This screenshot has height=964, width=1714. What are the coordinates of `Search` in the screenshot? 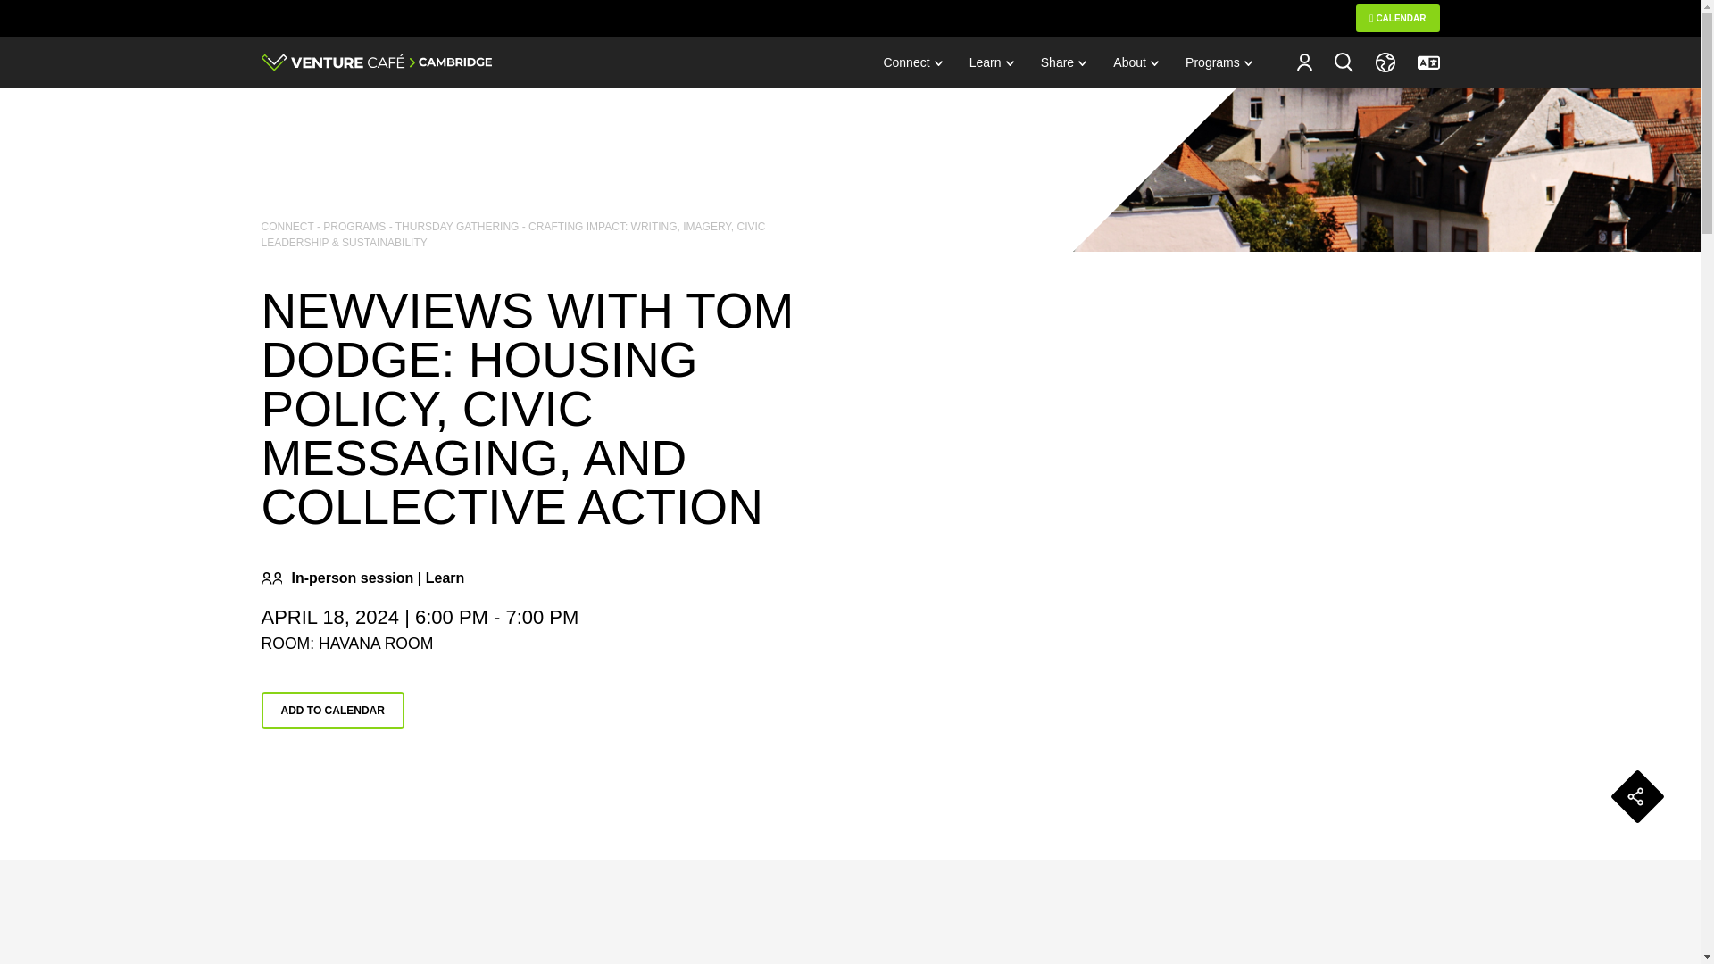 It's located at (1343, 62).